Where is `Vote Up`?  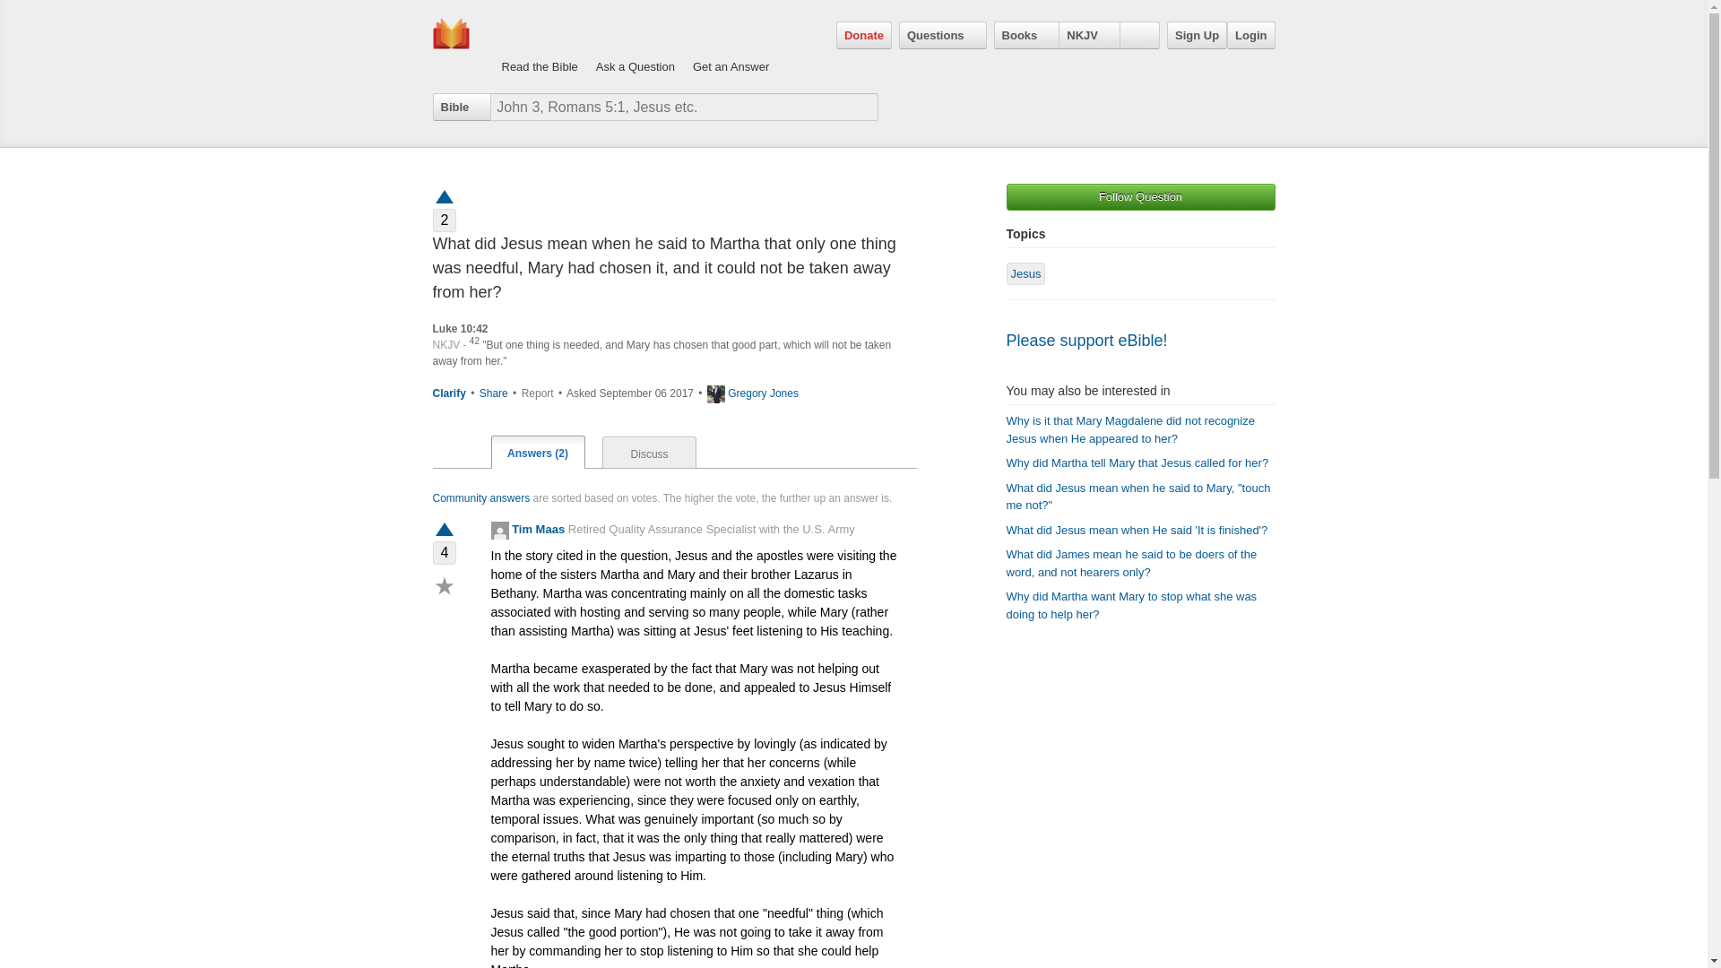
Vote Up is located at coordinates (444, 531).